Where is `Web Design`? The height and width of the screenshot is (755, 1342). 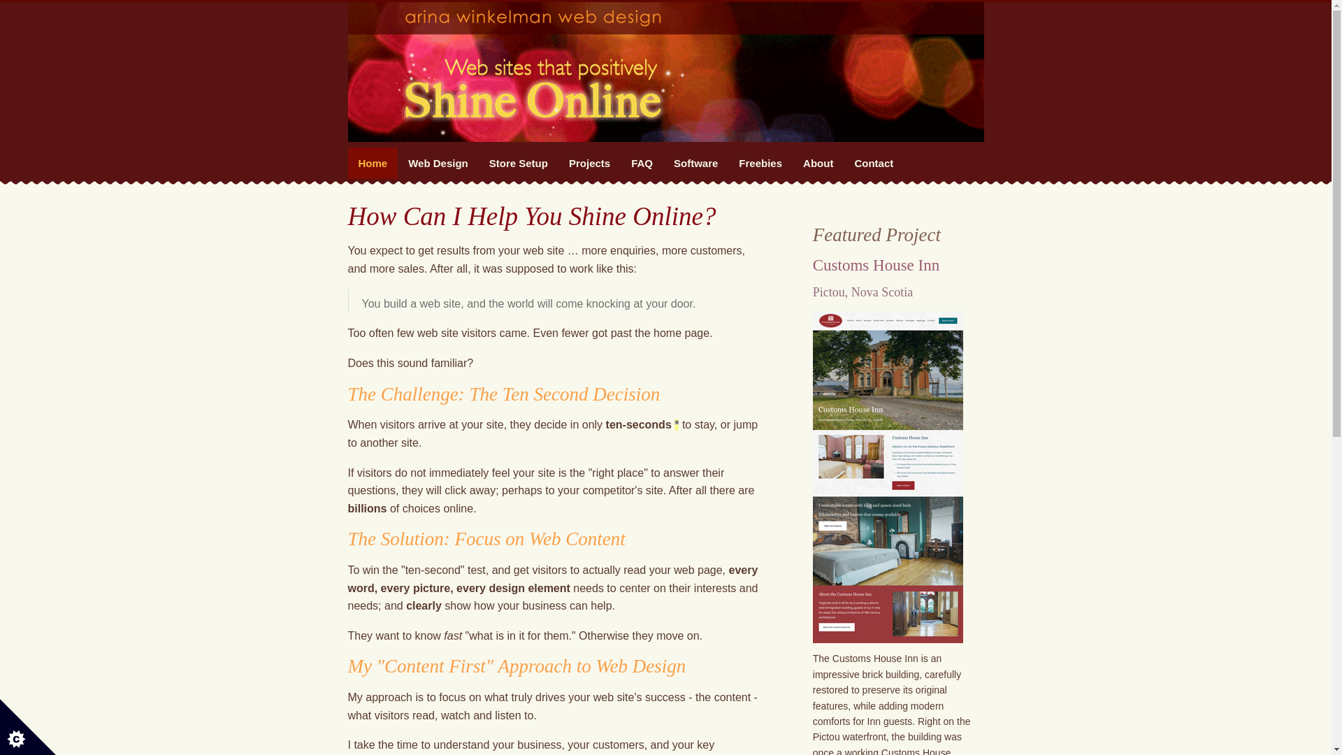
Web Design is located at coordinates (438, 164).